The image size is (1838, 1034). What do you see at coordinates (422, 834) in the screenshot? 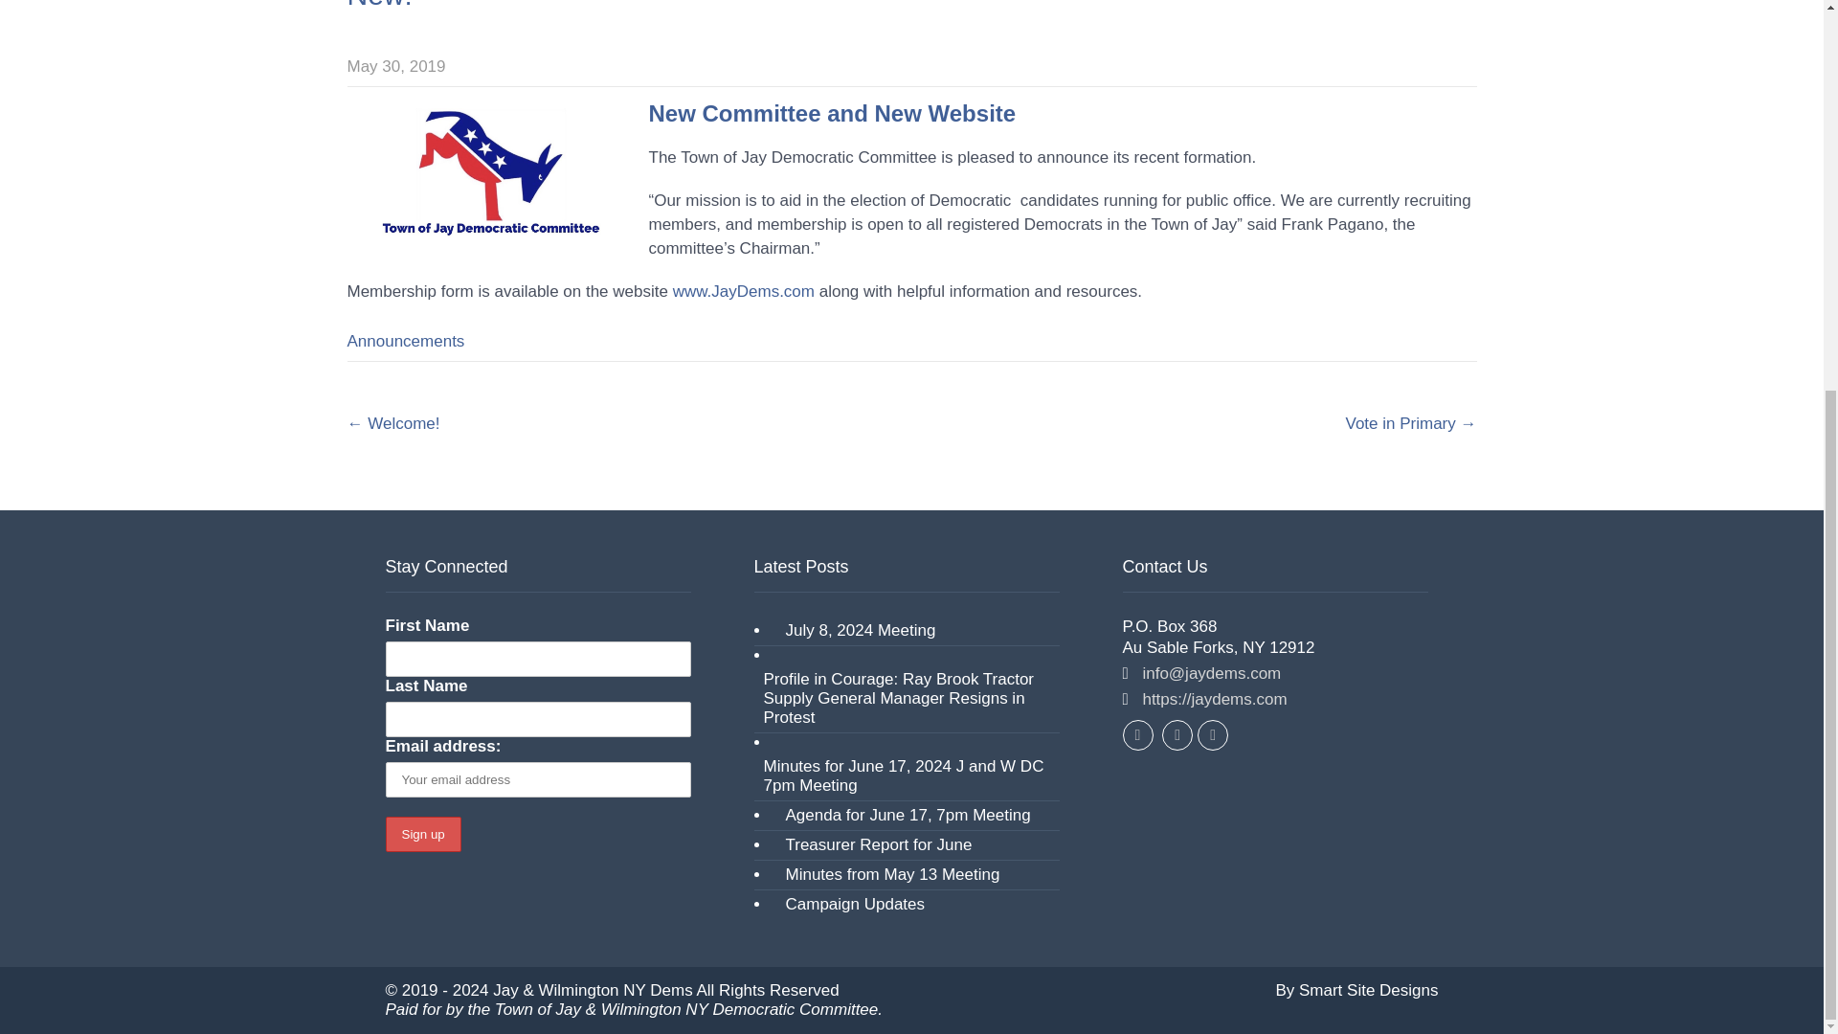
I see `Sign up` at bounding box center [422, 834].